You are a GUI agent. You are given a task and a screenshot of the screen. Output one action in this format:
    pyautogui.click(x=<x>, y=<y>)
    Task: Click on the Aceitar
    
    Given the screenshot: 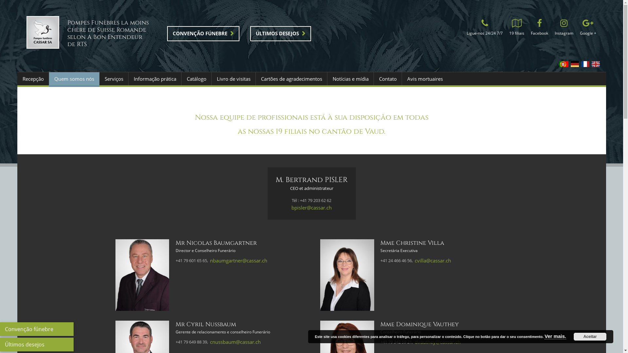 What is the action you would take?
    pyautogui.click(x=590, y=337)
    